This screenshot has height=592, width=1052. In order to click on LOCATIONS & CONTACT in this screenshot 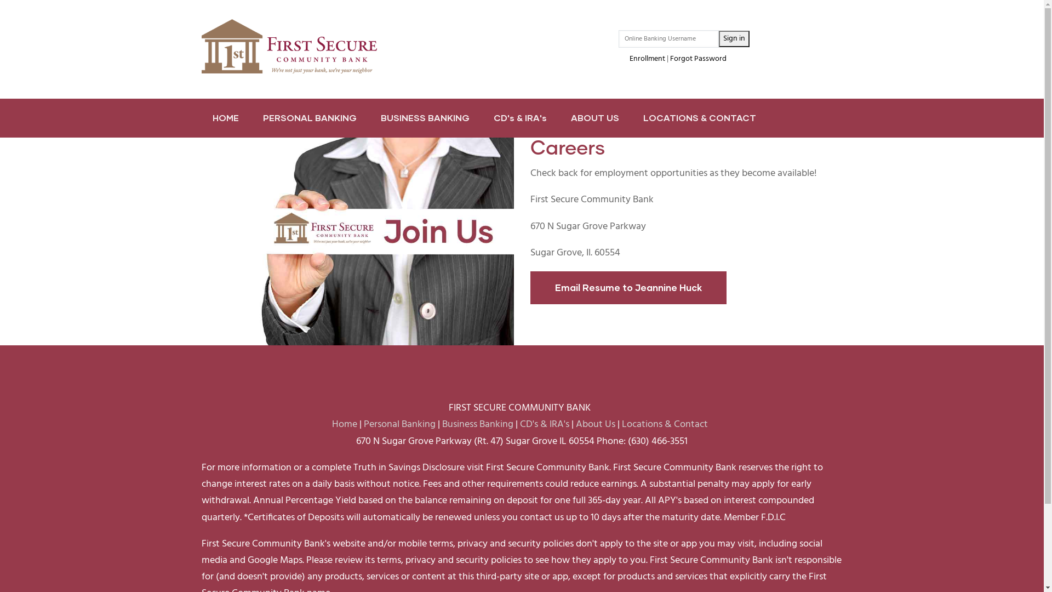, I will do `click(700, 118)`.